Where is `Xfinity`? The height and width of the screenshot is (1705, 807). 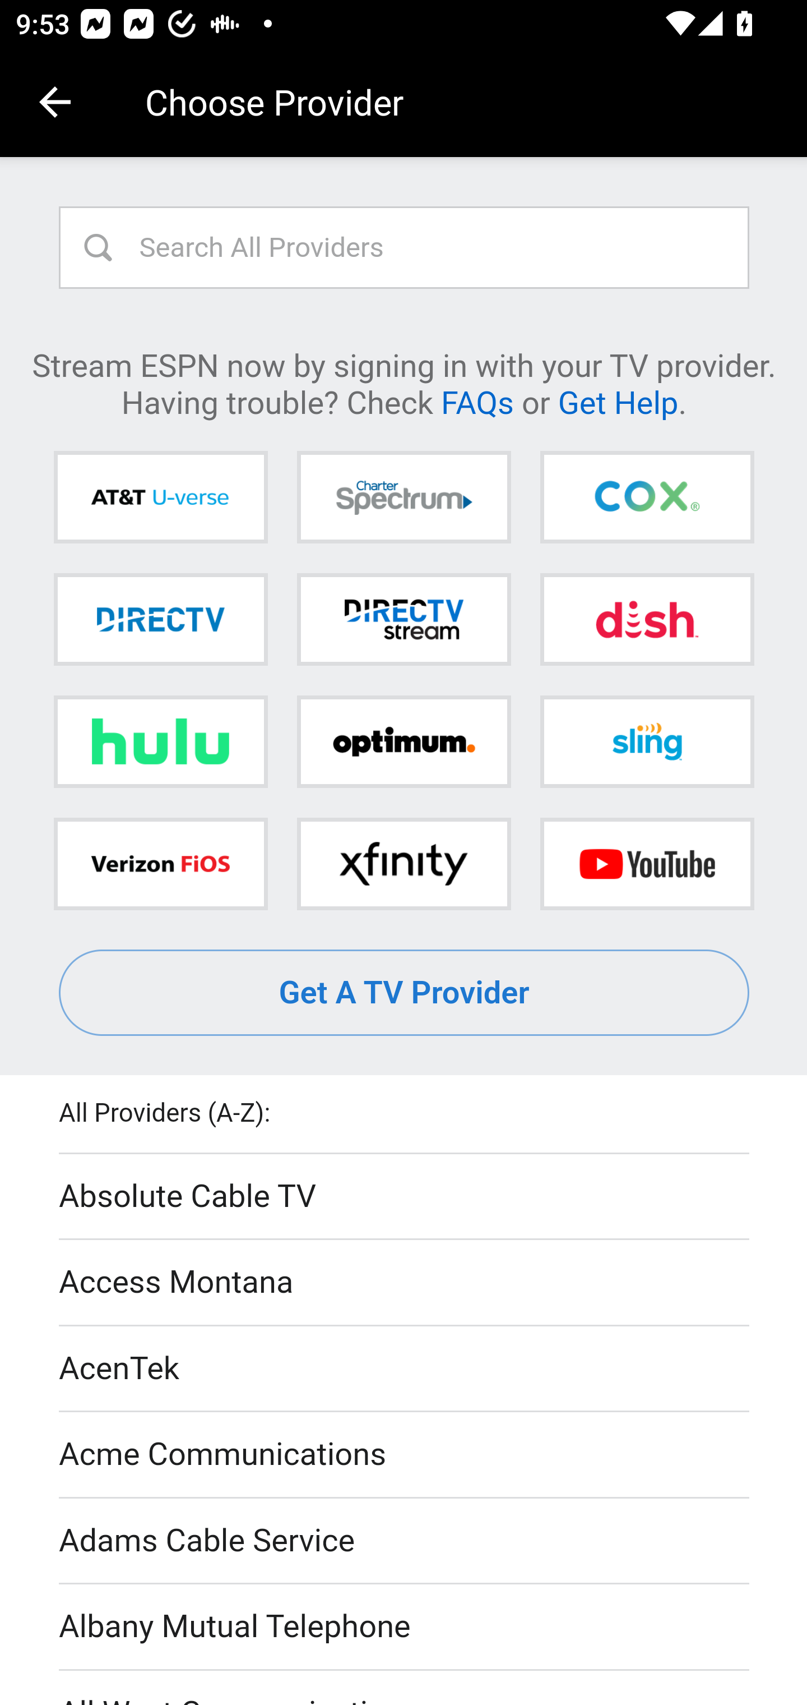 Xfinity is located at coordinates (403, 864).